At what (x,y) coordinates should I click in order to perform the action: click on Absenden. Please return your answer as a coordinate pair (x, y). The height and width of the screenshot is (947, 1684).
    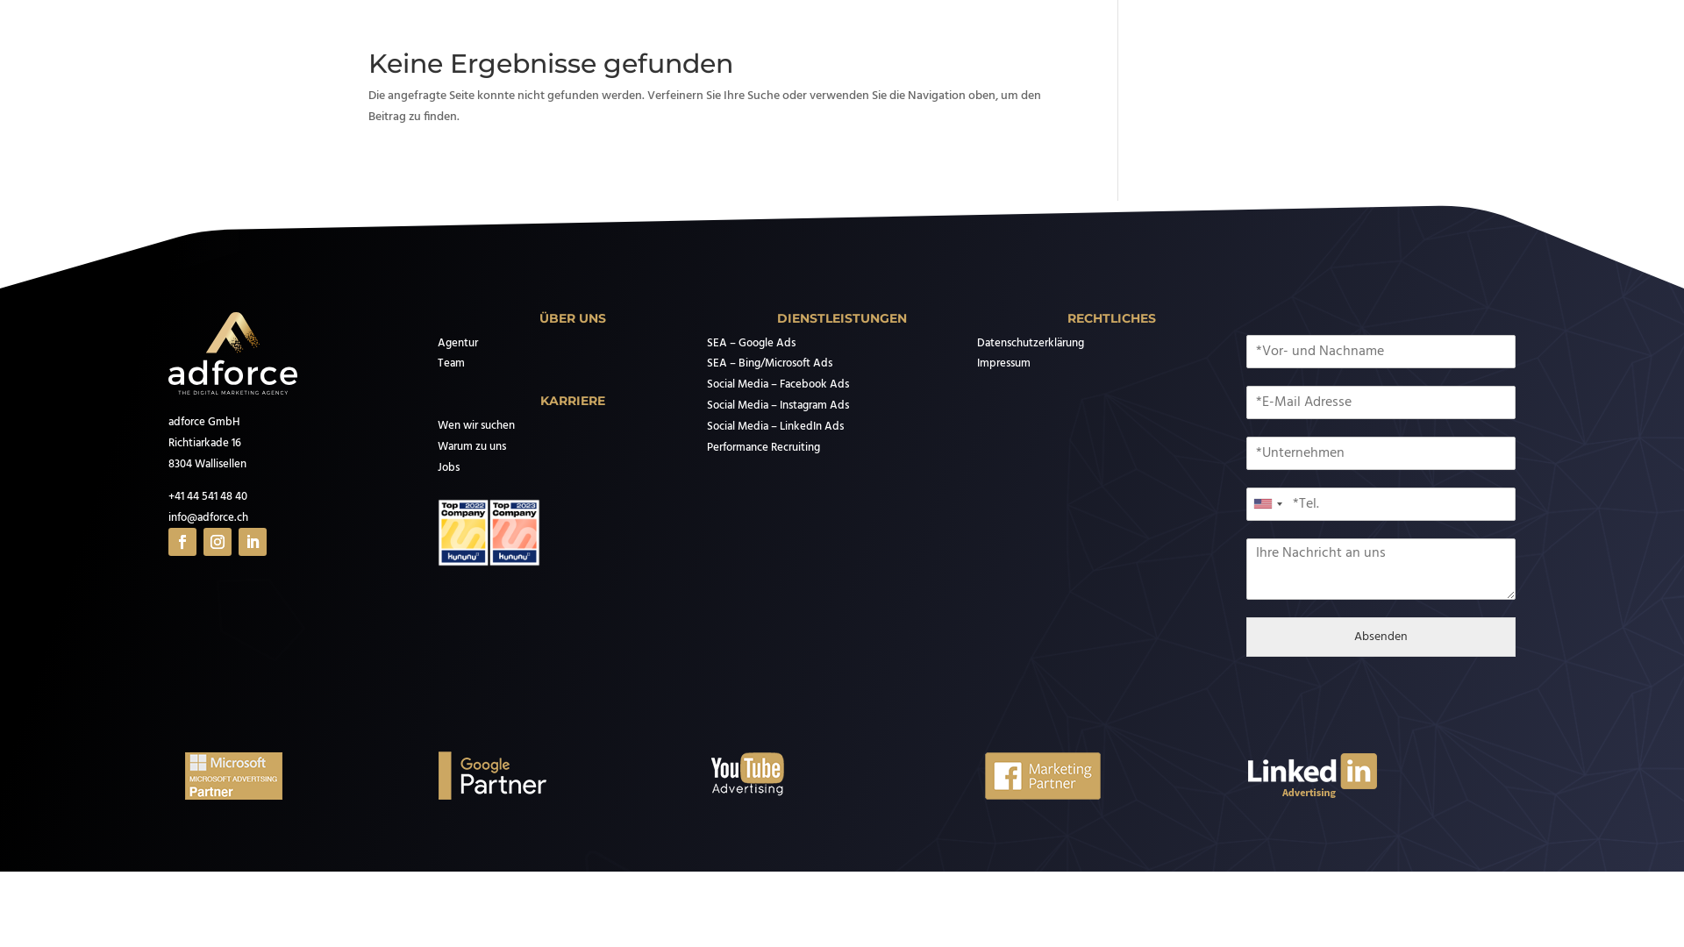
    Looking at the image, I should click on (1381, 637).